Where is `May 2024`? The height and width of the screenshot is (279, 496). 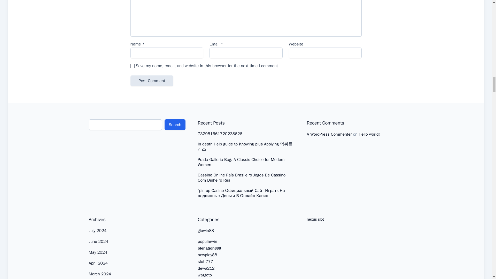 May 2024 is located at coordinates (98, 252).